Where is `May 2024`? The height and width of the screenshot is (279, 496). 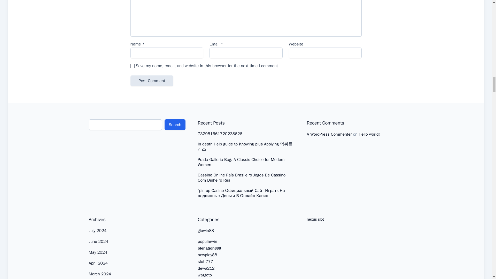 May 2024 is located at coordinates (98, 252).